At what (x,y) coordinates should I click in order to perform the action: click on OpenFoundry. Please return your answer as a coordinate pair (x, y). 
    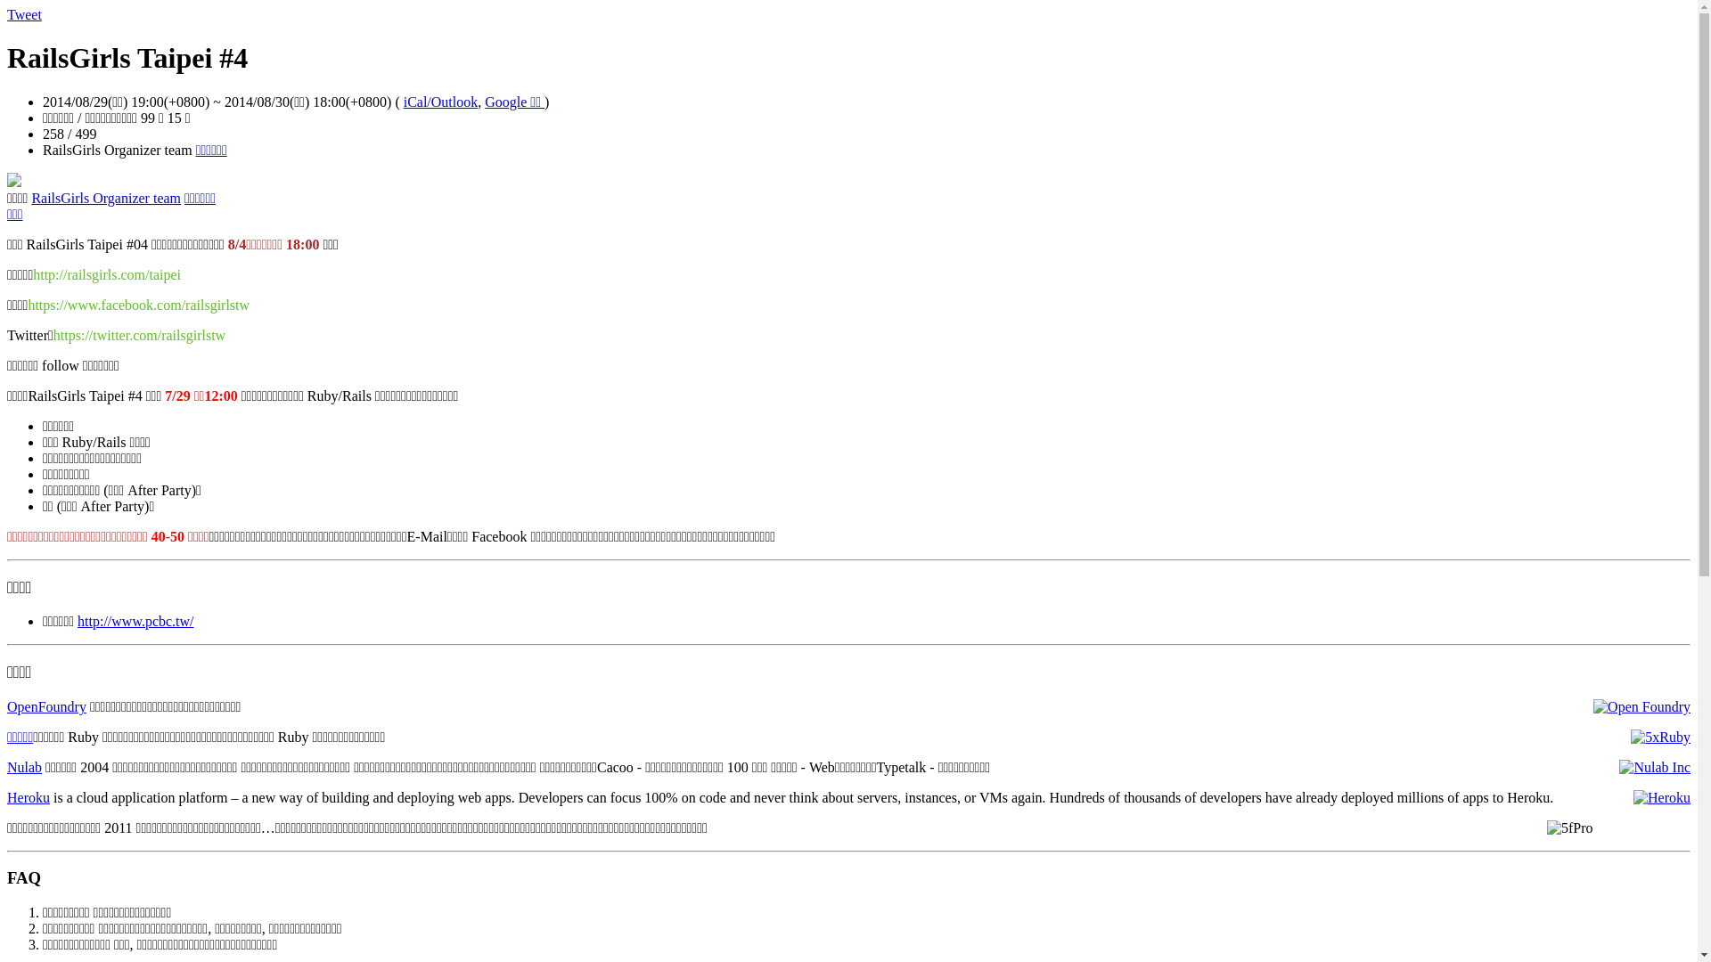
    Looking at the image, I should click on (46, 707).